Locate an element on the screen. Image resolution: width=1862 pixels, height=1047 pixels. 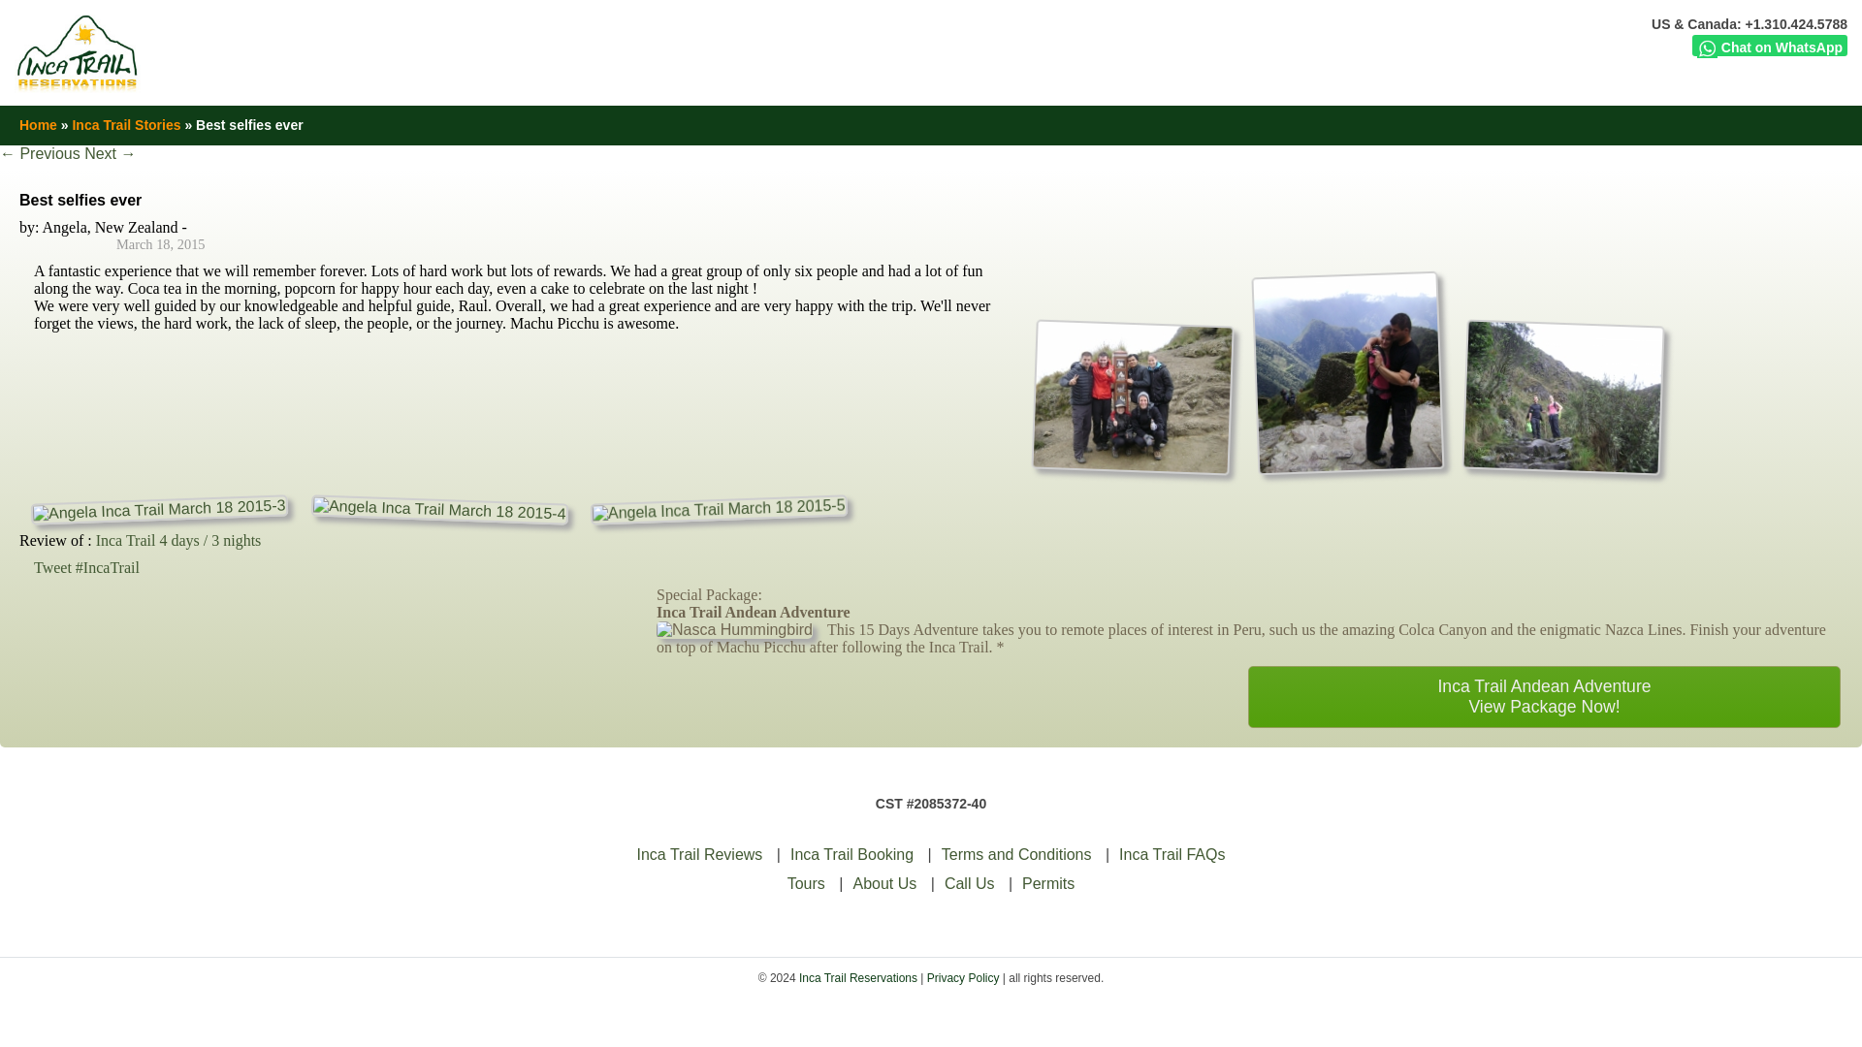
Angela Inca Trail March 18 2015 is located at coordinates (1130, 394).